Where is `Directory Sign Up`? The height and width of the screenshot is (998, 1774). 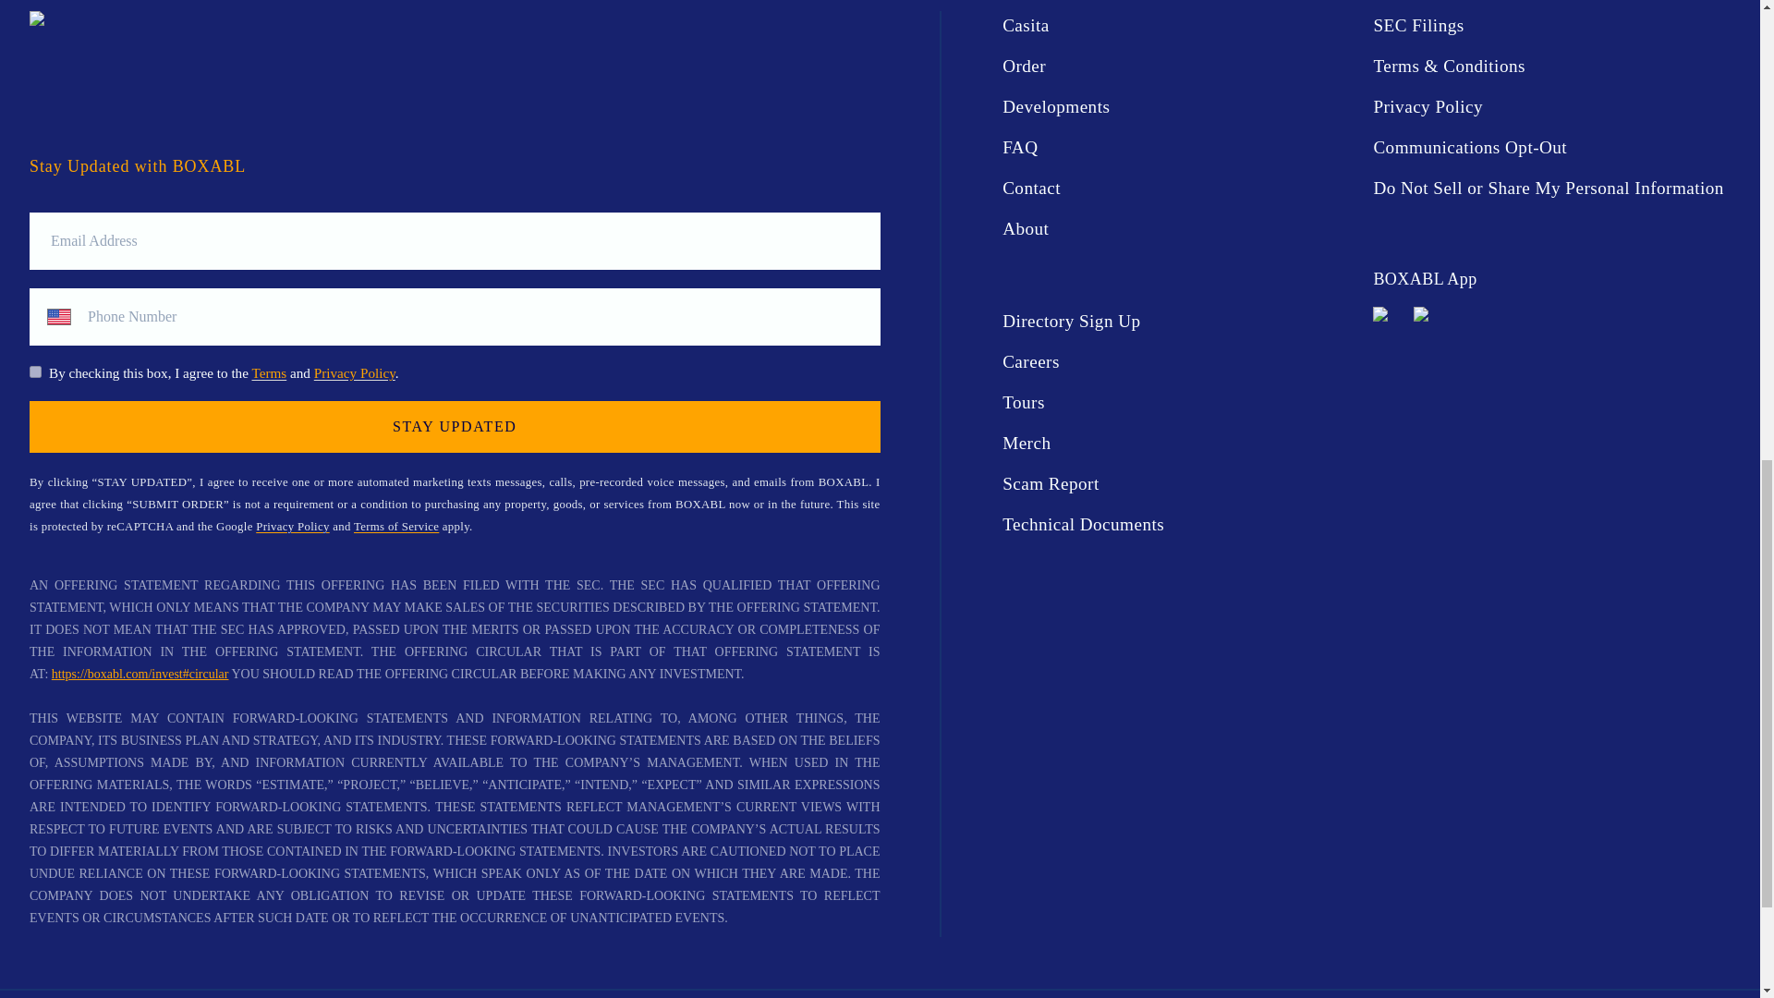
Directory Sign Up is located at coordinates (1179, 321).